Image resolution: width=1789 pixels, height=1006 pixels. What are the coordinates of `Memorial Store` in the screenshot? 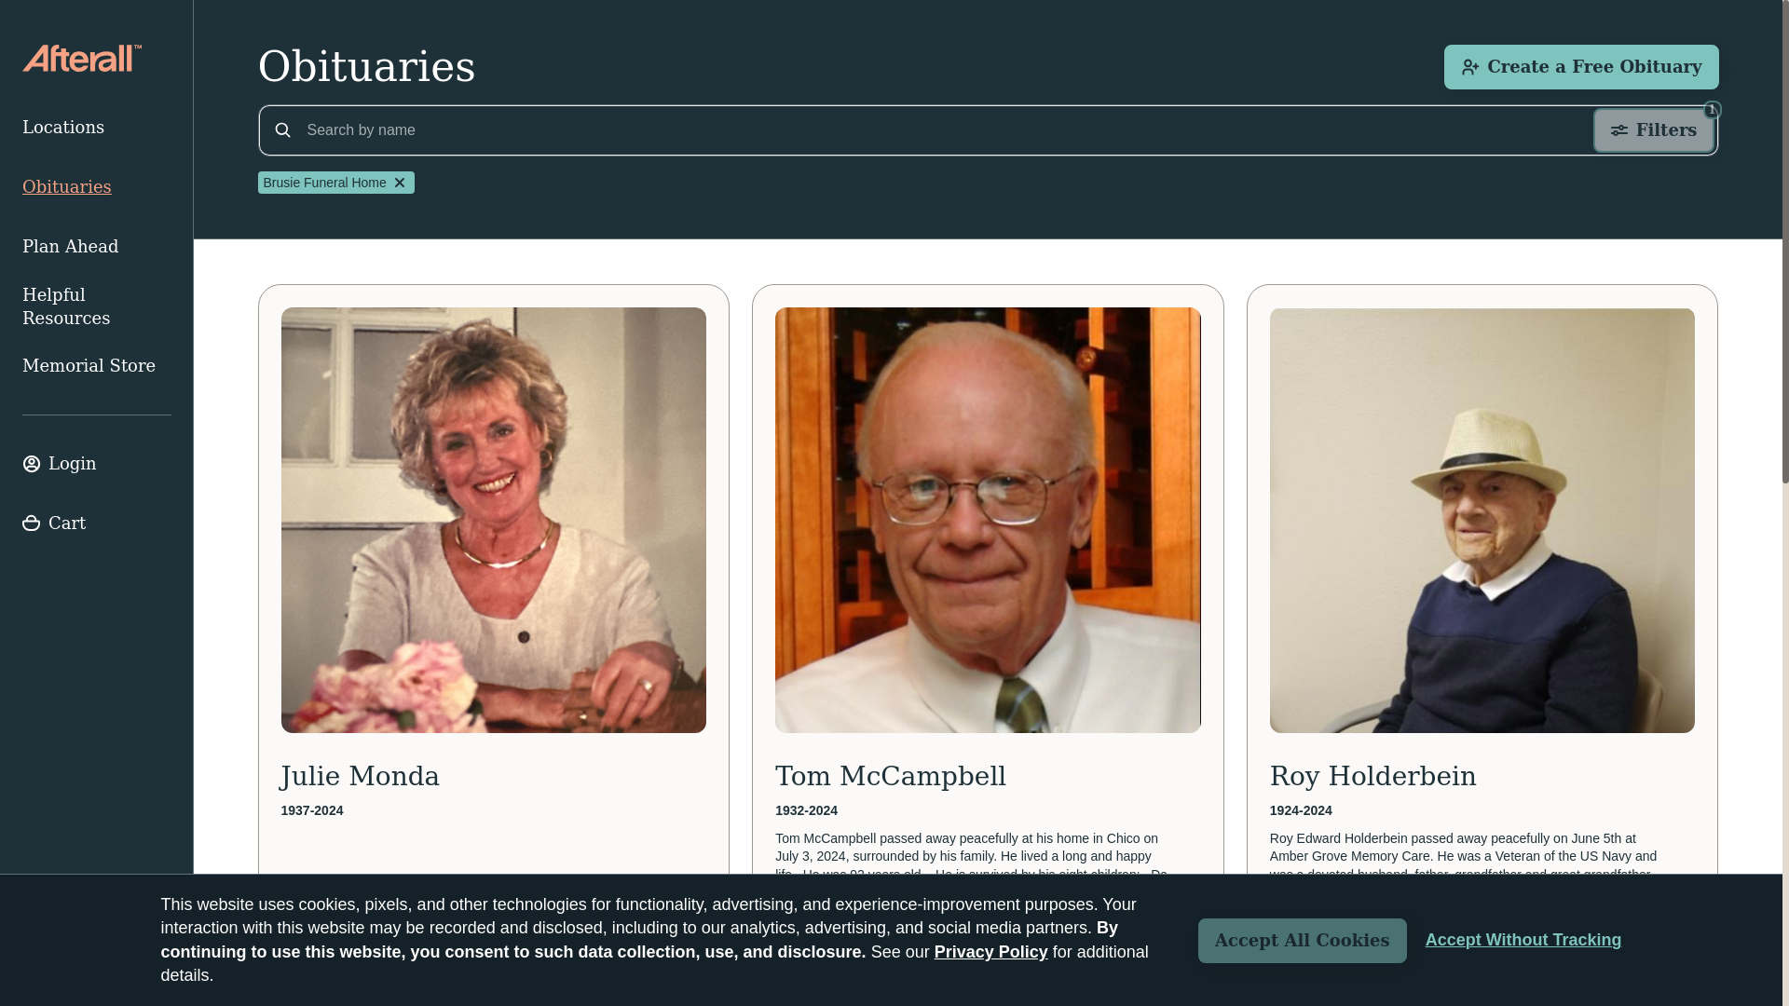 It's located at (97, 365).